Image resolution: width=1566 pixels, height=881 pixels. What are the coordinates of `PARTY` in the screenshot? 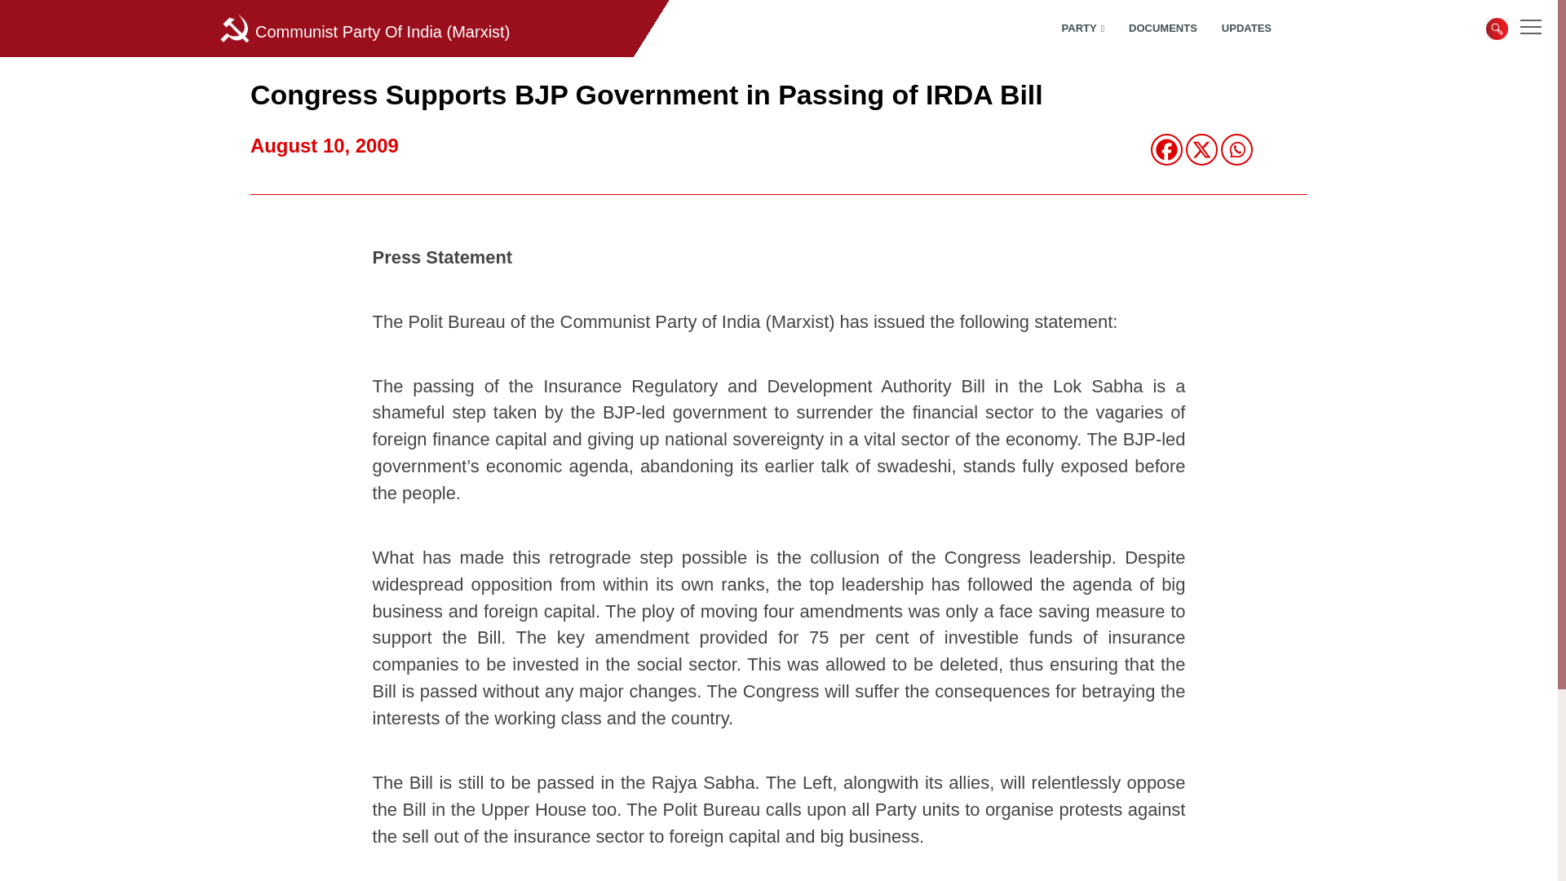 It's located at (1071, 29).